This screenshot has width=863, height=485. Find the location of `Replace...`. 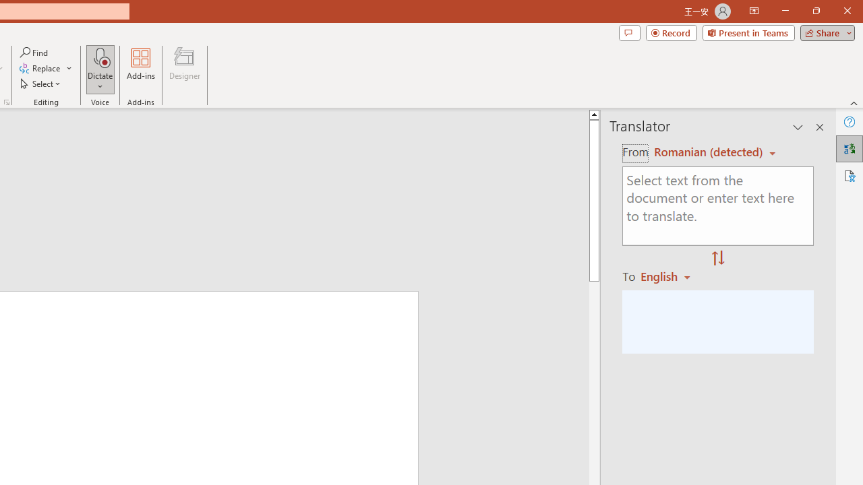

Replace... is located at coordinates (46, 69).